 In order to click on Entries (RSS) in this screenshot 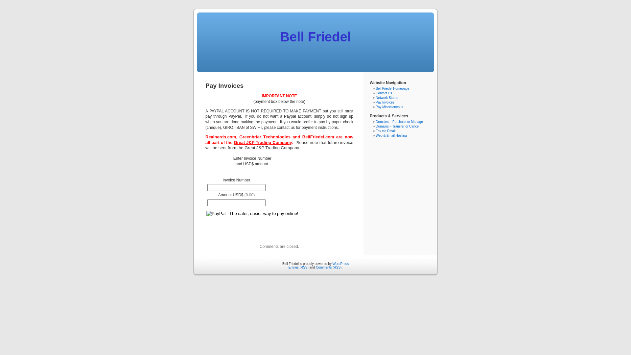, I will do `click(298, 268)`.